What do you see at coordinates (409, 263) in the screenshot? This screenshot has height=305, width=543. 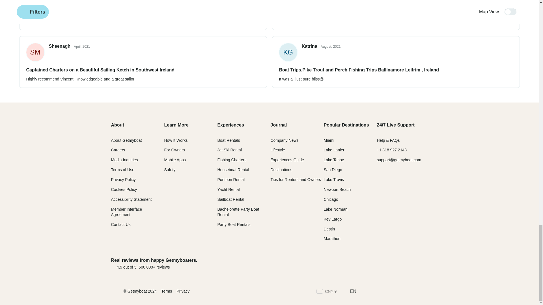 I see `Get it on Google Play` at bounding box center [409, 263].